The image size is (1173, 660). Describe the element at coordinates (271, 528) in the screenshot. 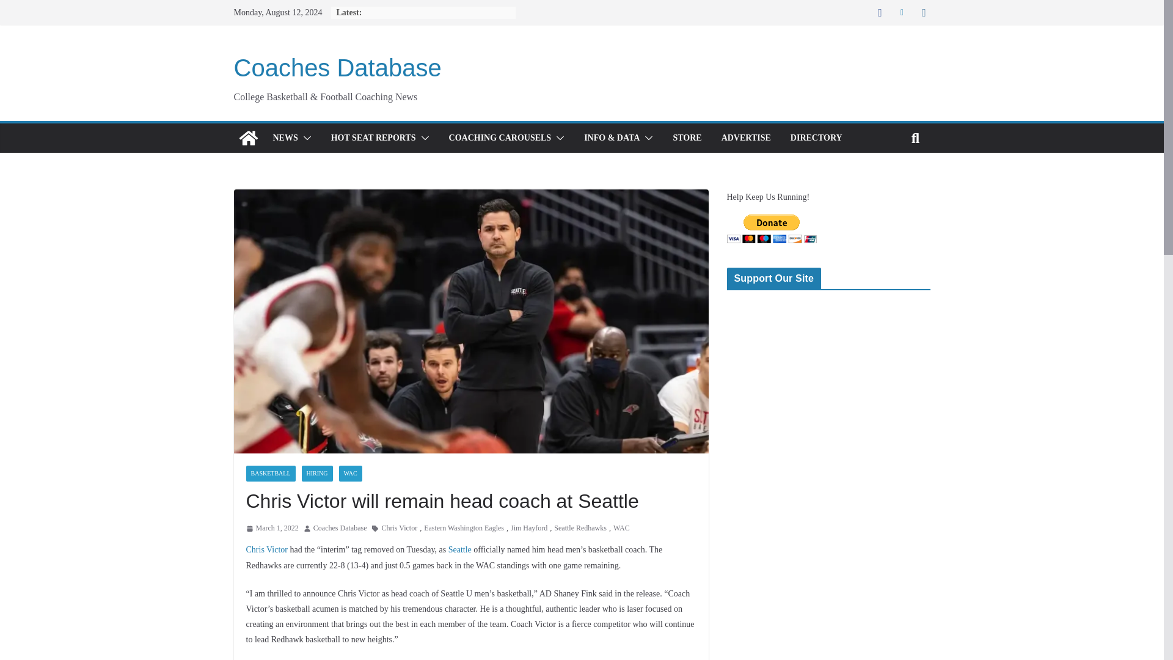

I see `March 1, 2022` at that location.